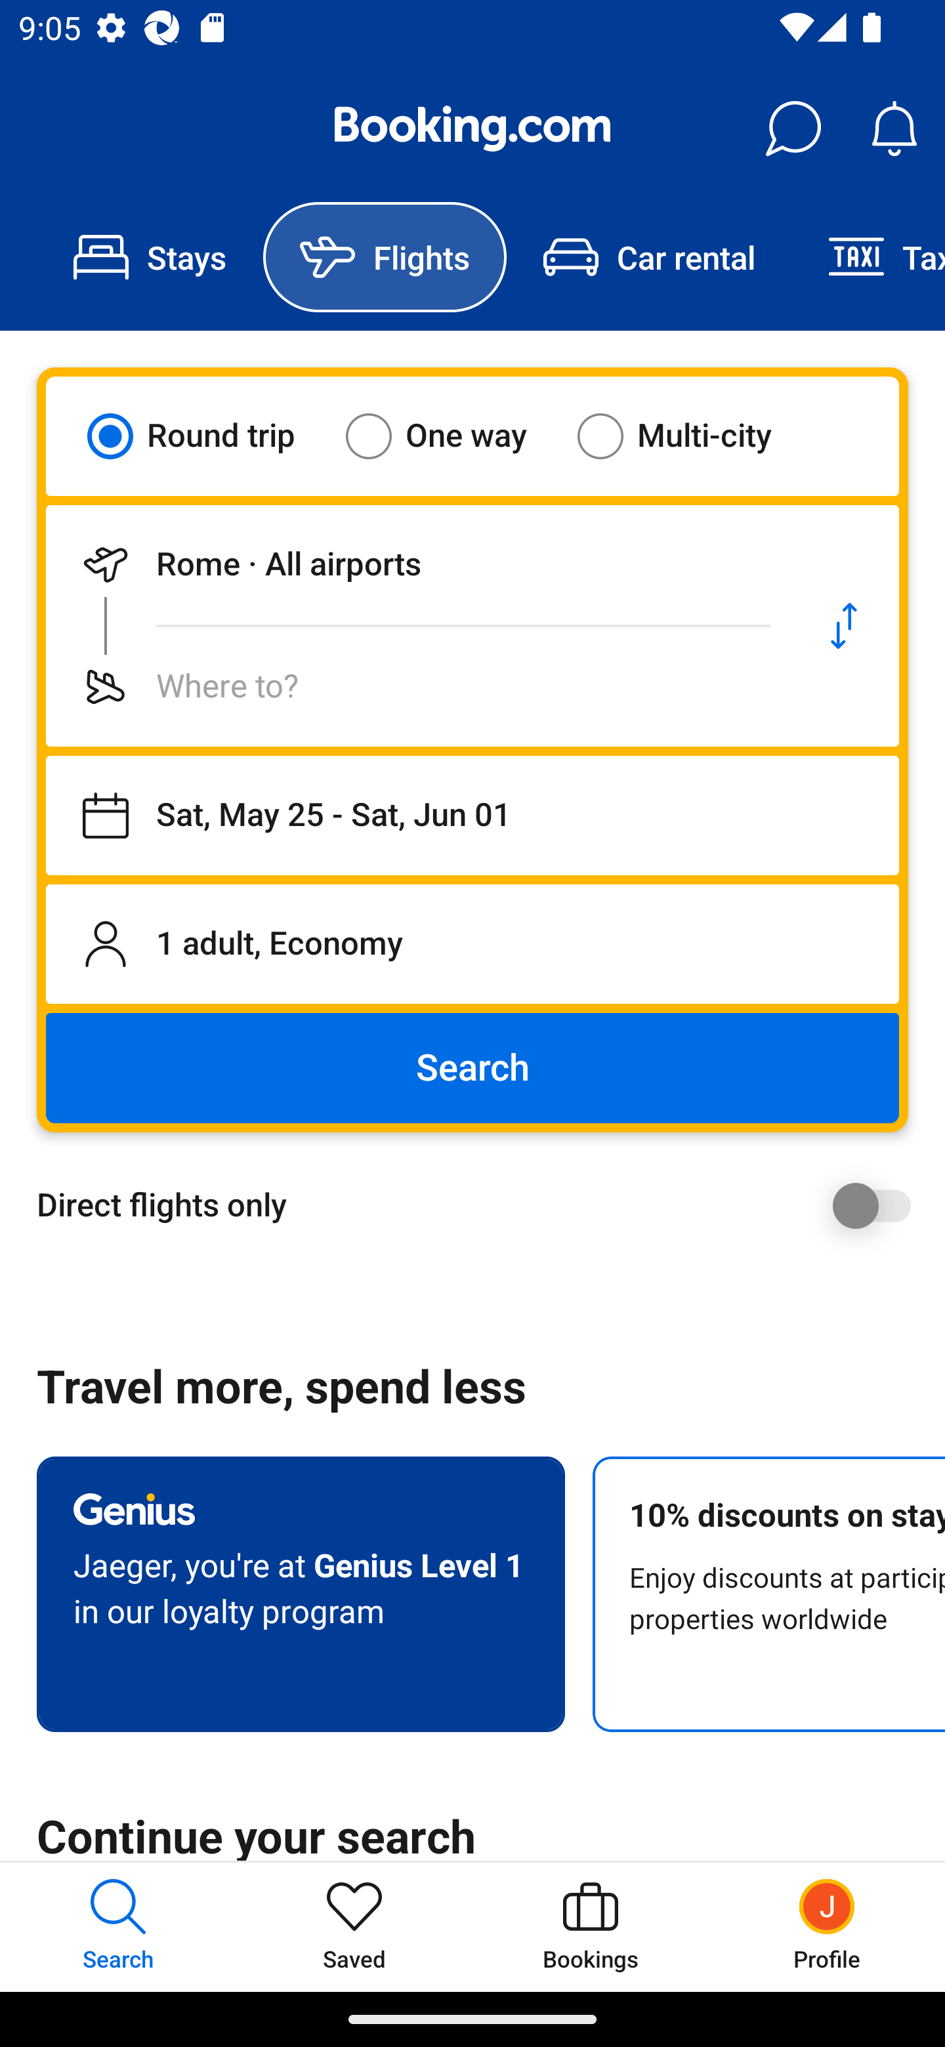 The height and width of the screenshot is (2047, 945). What do you see at coordinates (385, 257) in the screenshot?
I see `Flights` at bounding box center [385, 257].